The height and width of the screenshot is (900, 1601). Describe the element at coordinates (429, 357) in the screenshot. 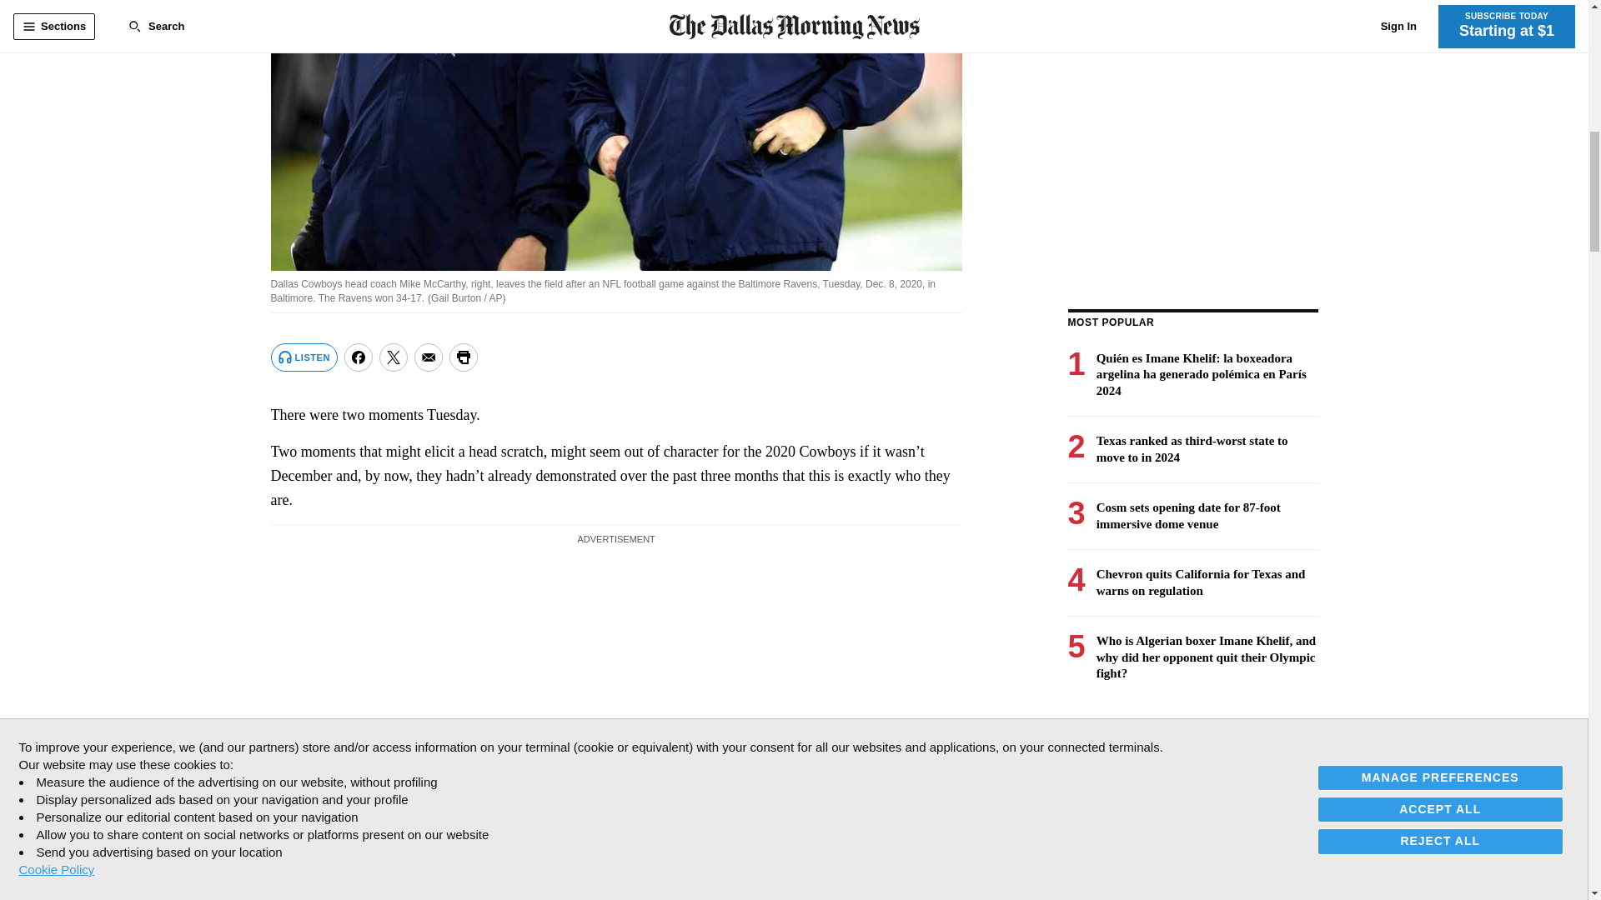

I see `Share via Email` at that location.